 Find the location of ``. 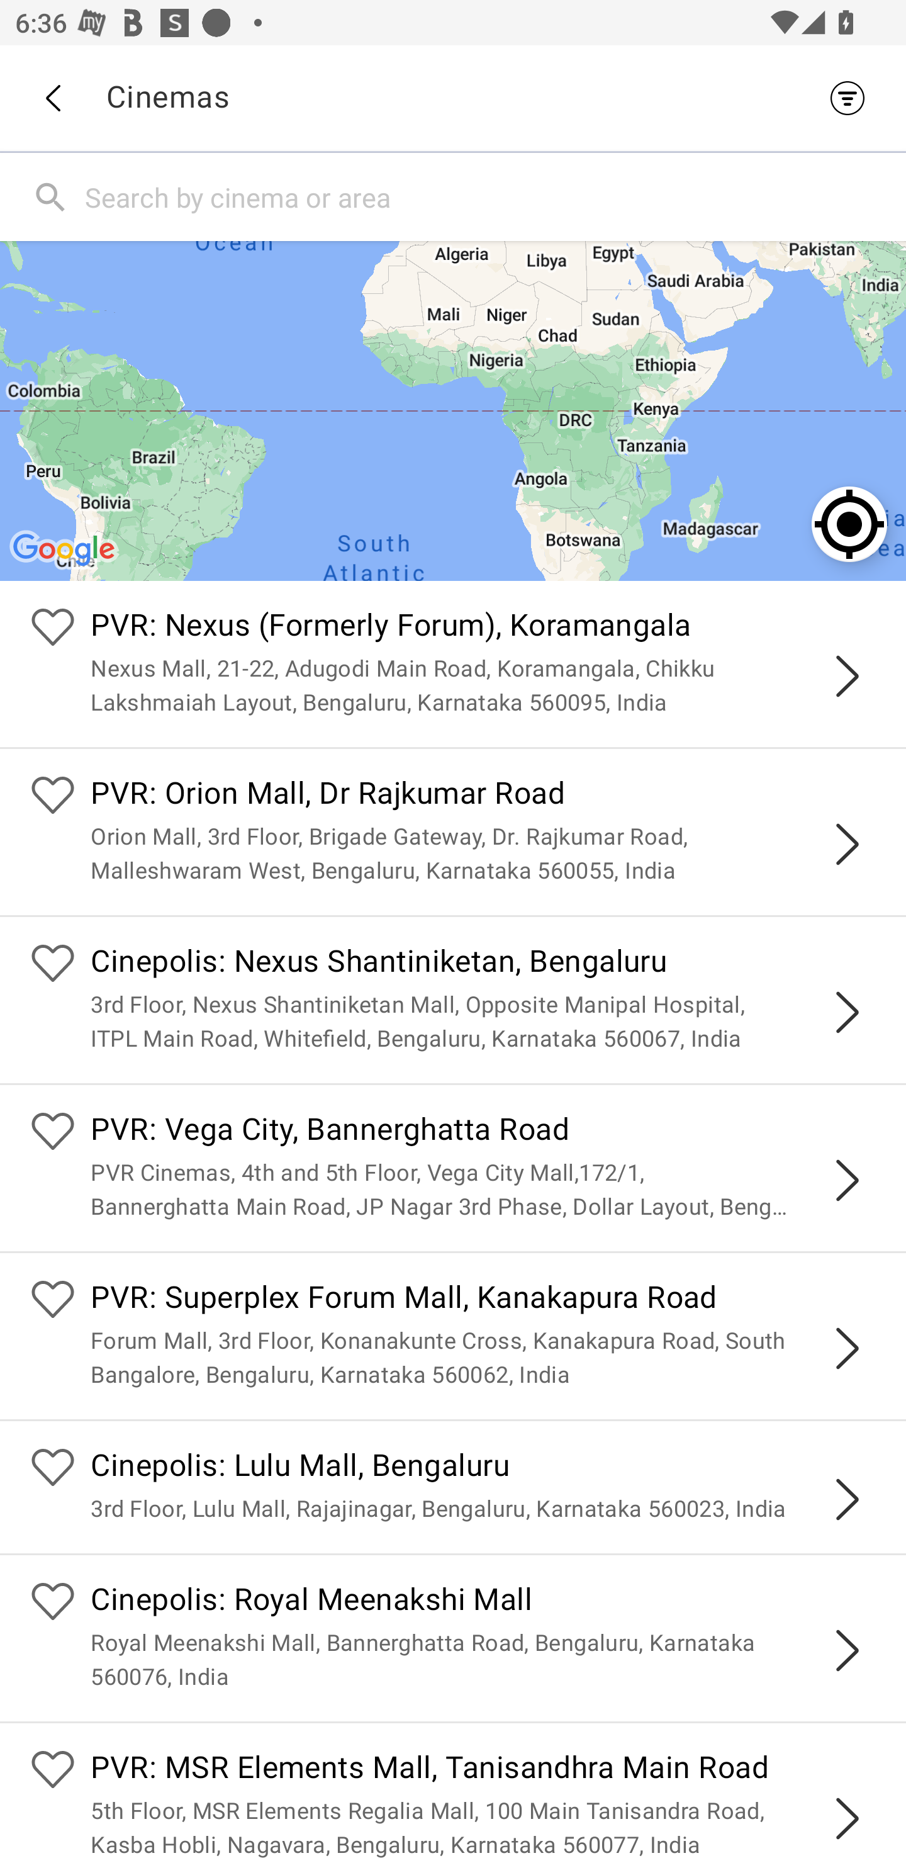

 is located at coordinates (847, 676).